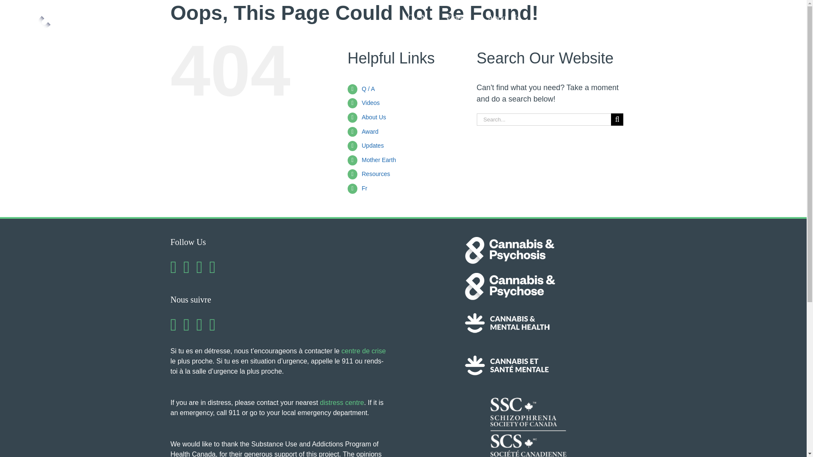 This screenshot has width=813, height=457. I want to click on Resources, so click(709, 18).